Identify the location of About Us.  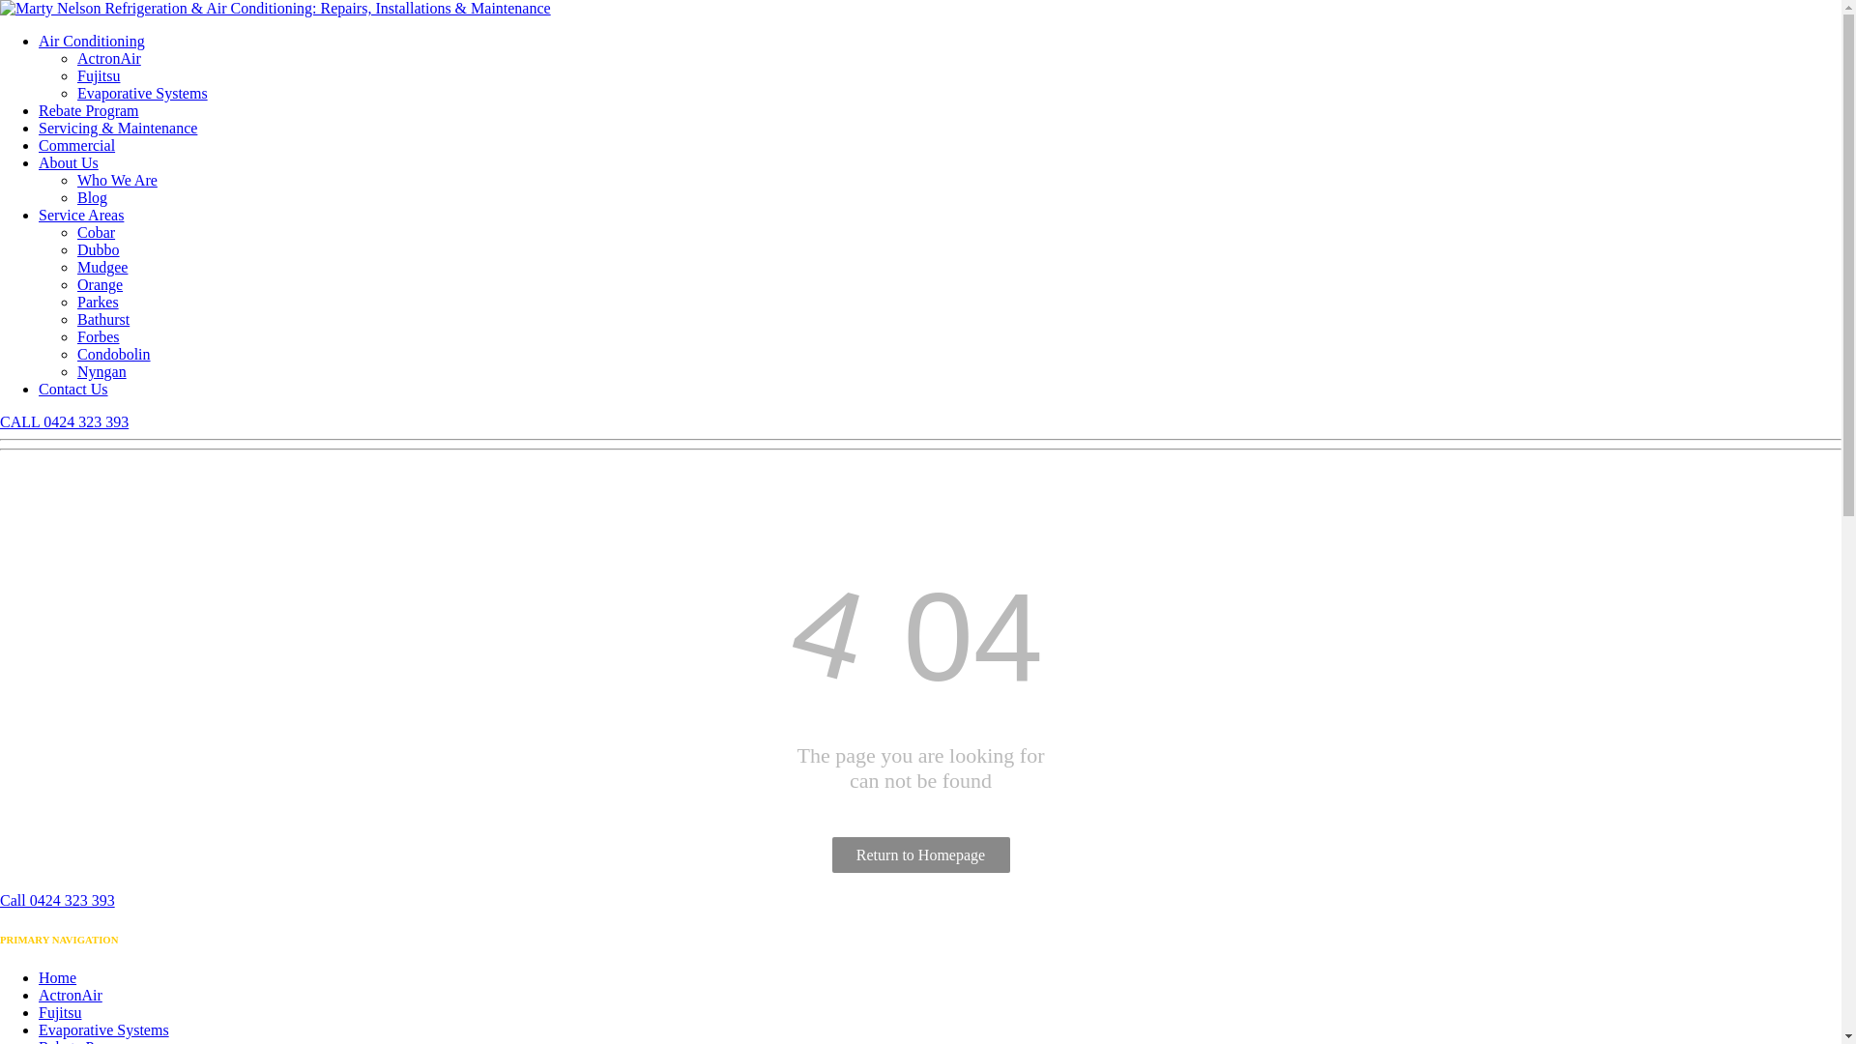
(69, 162).